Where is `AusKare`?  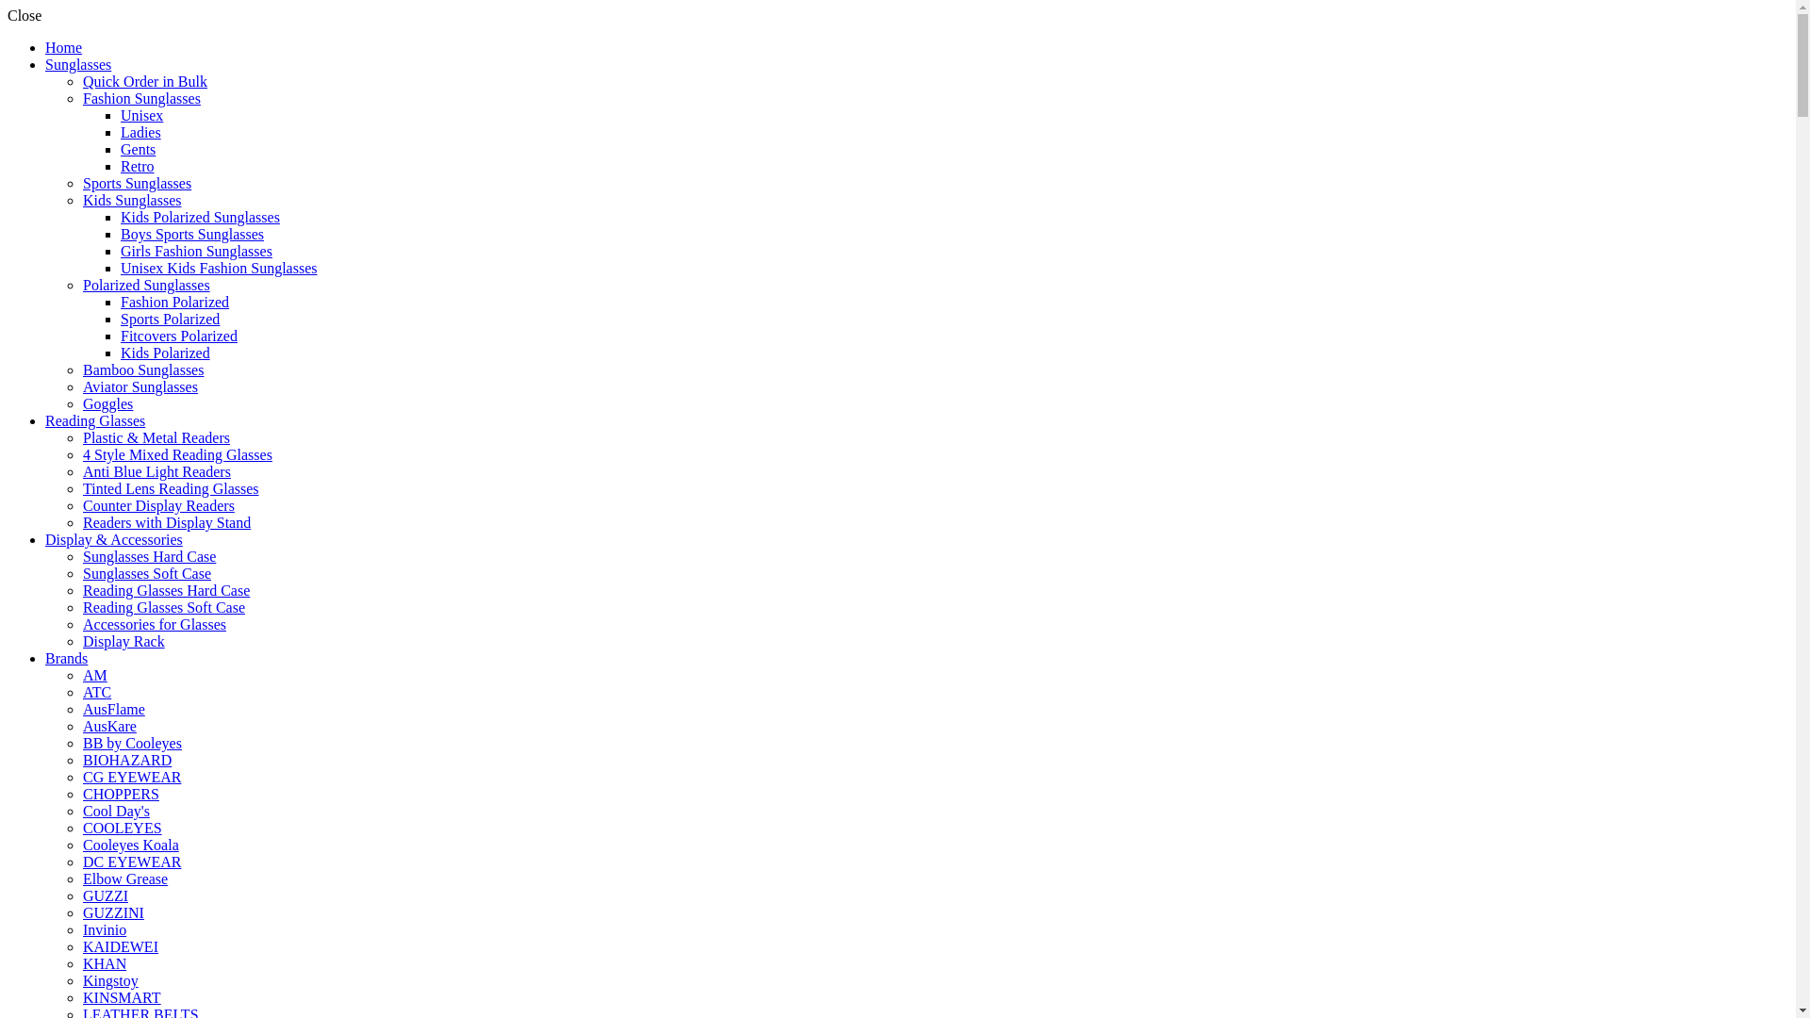
AusKare is located at coordinates (109, 726).